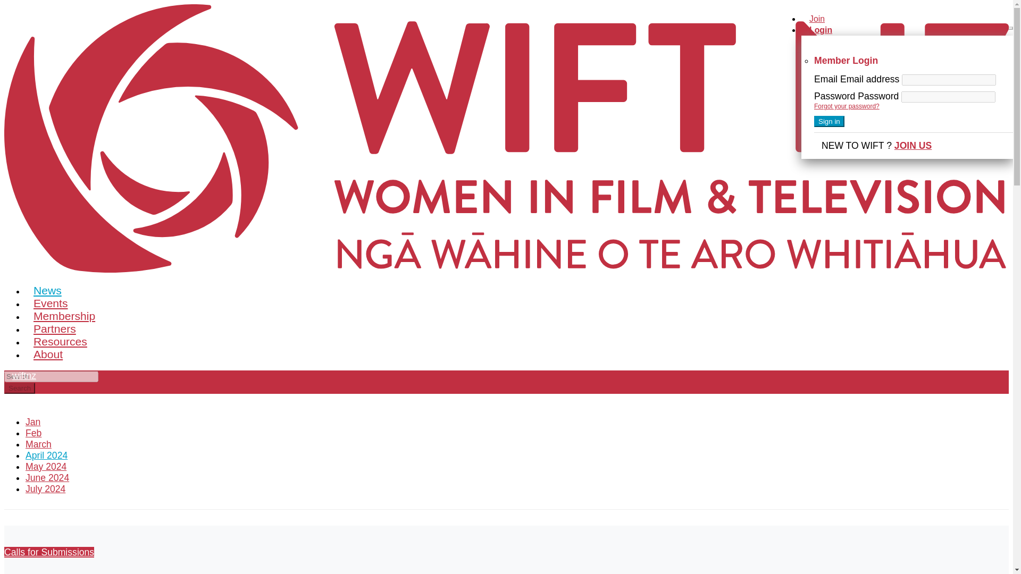 This screenshot has width=1021, height=574. Describe the element at coordinates (913, 146) in the screenshot. I see `JOIN US` at that location.